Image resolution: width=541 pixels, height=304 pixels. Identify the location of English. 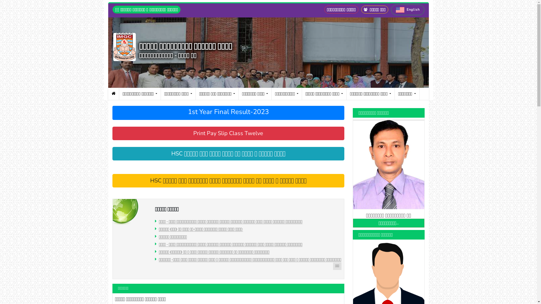
(408, 10).